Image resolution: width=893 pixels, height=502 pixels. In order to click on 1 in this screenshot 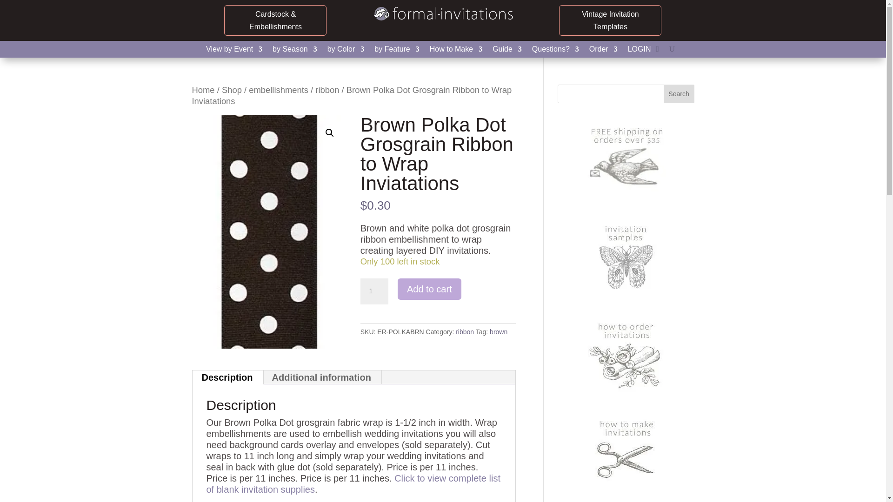, I will do `click(374, 291)`.